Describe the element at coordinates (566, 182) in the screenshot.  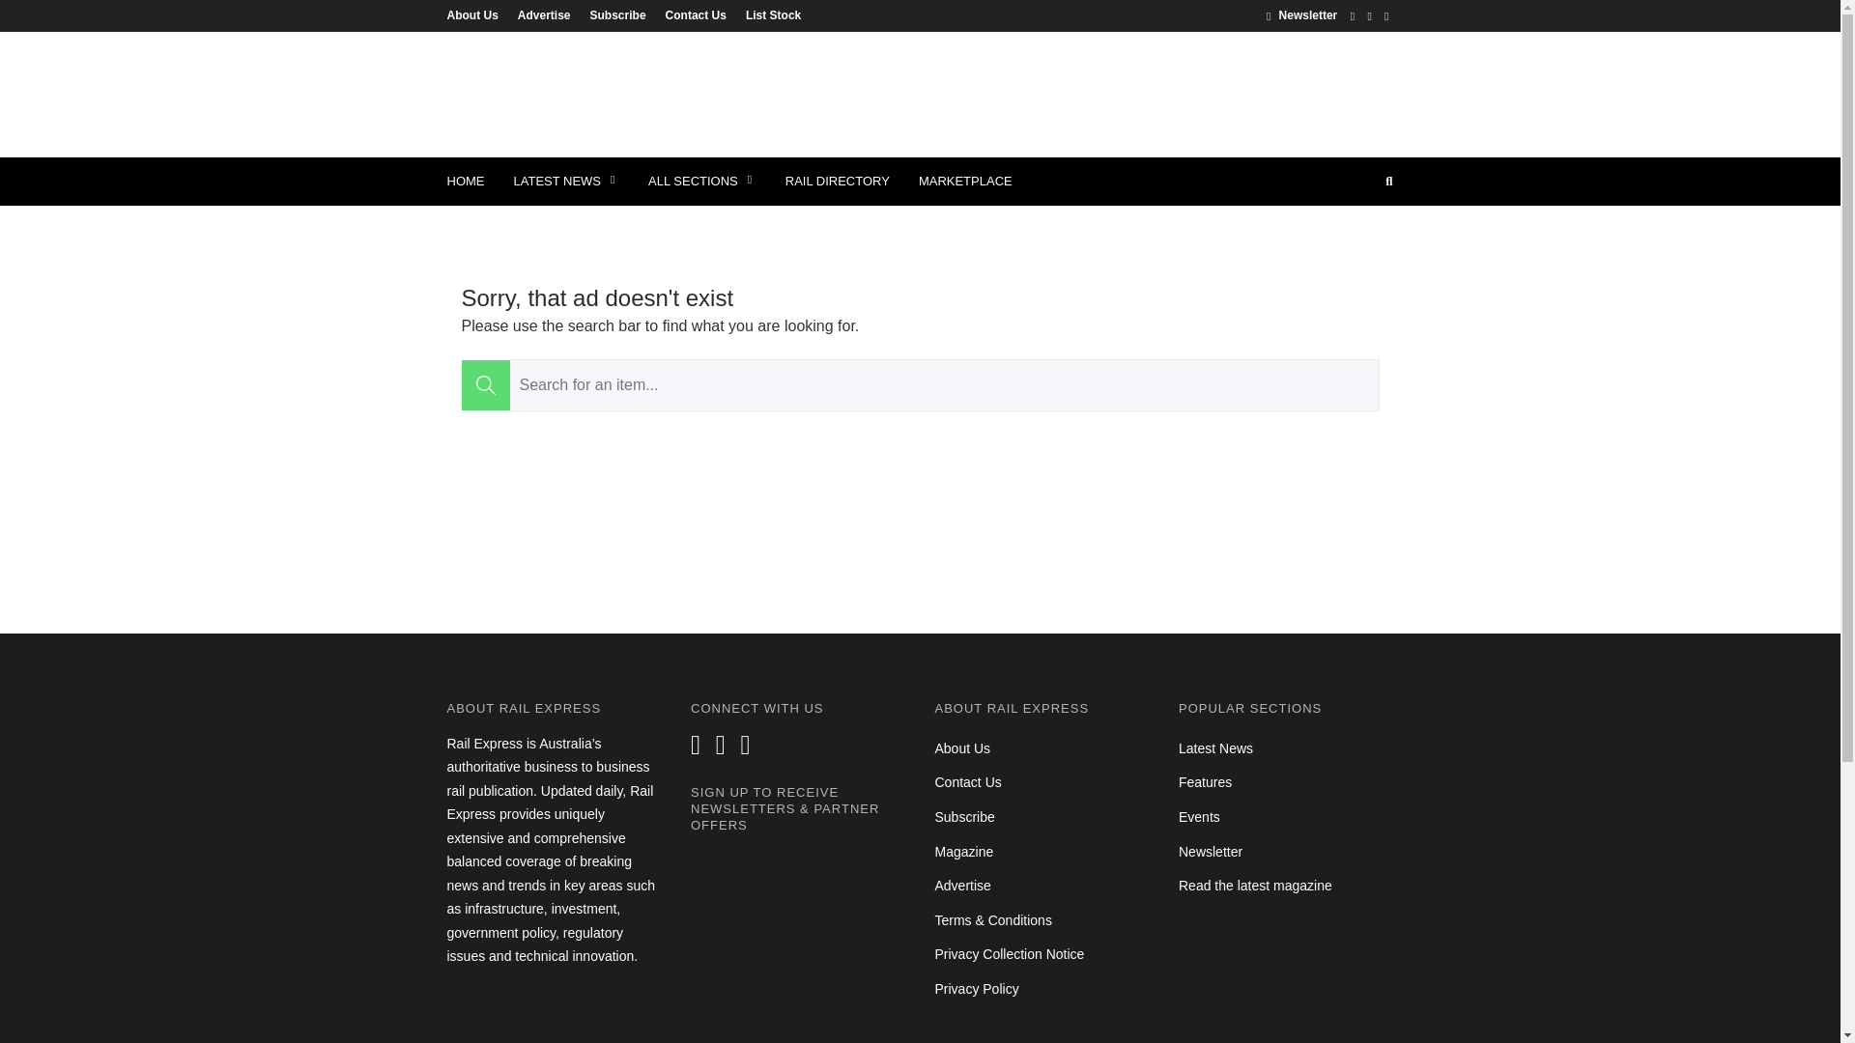
I see `LATEST NEWS` at that location.